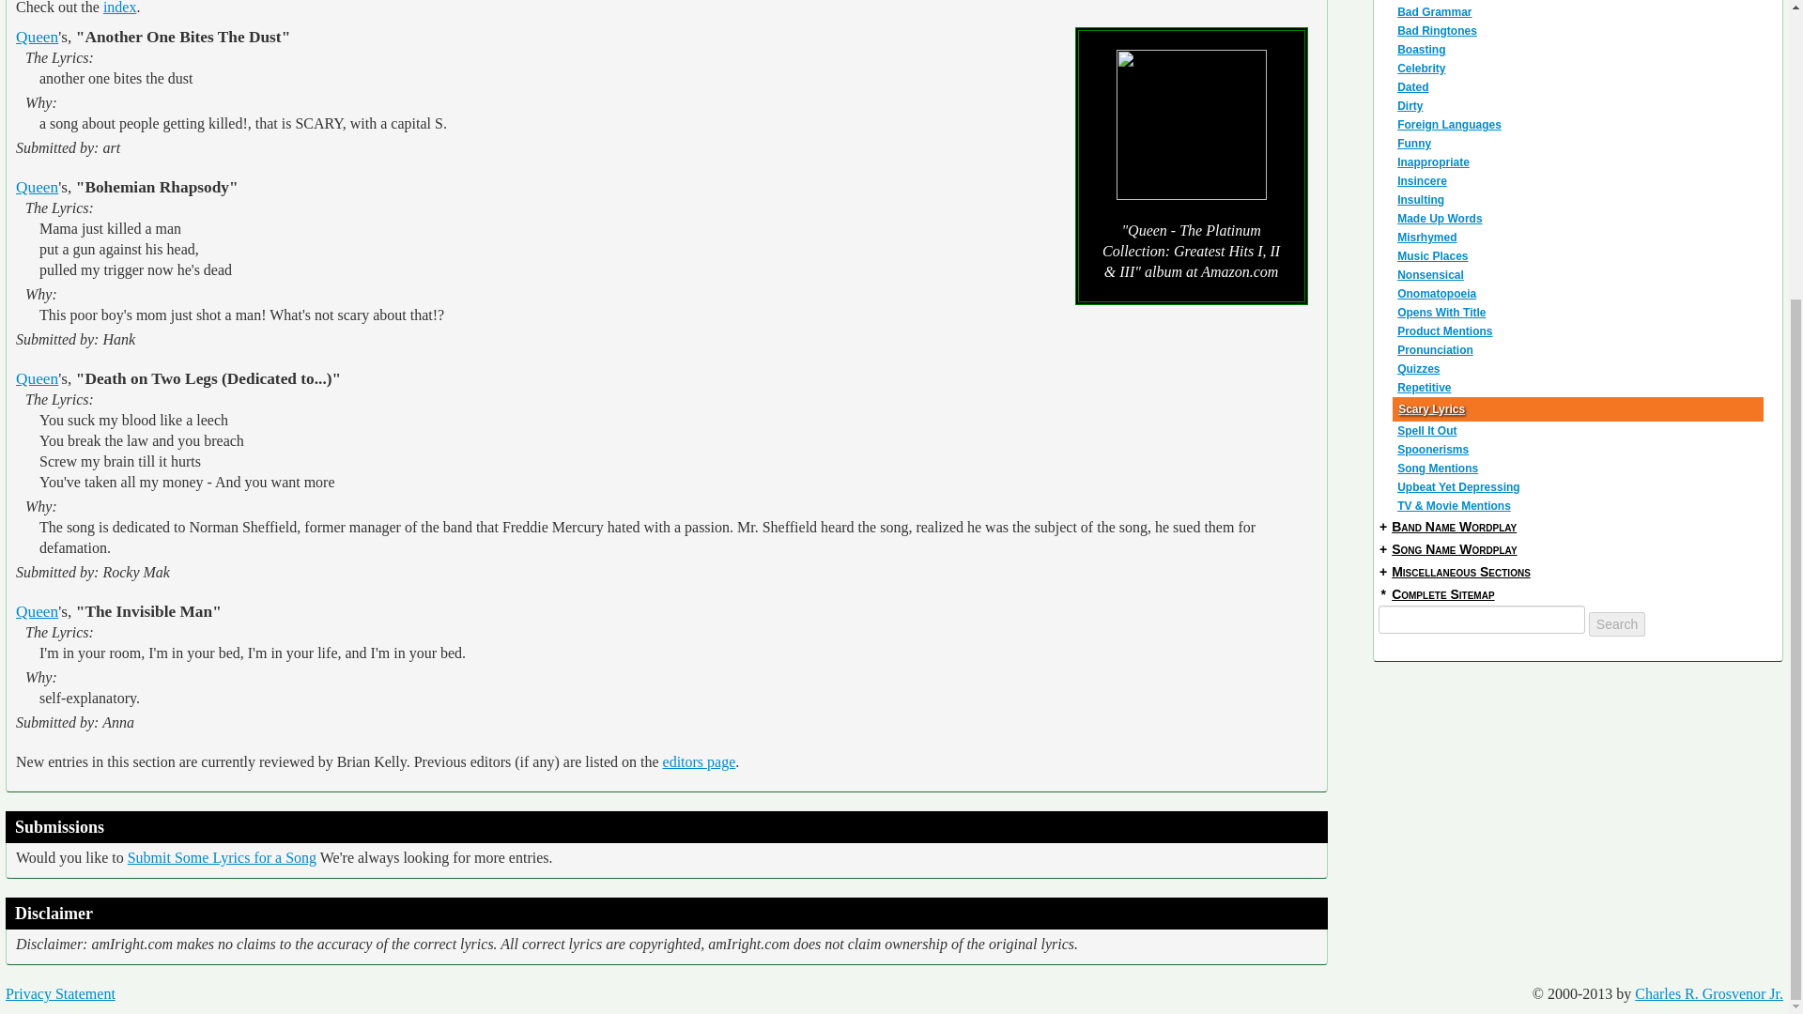 Image resolution: width=1803 pixels, height=1014 pixels. What do you see at coordinates (222, 858) in the screenshot?
I see `Submit Some Lyrics for a Song` at bounding box center [222, 858].